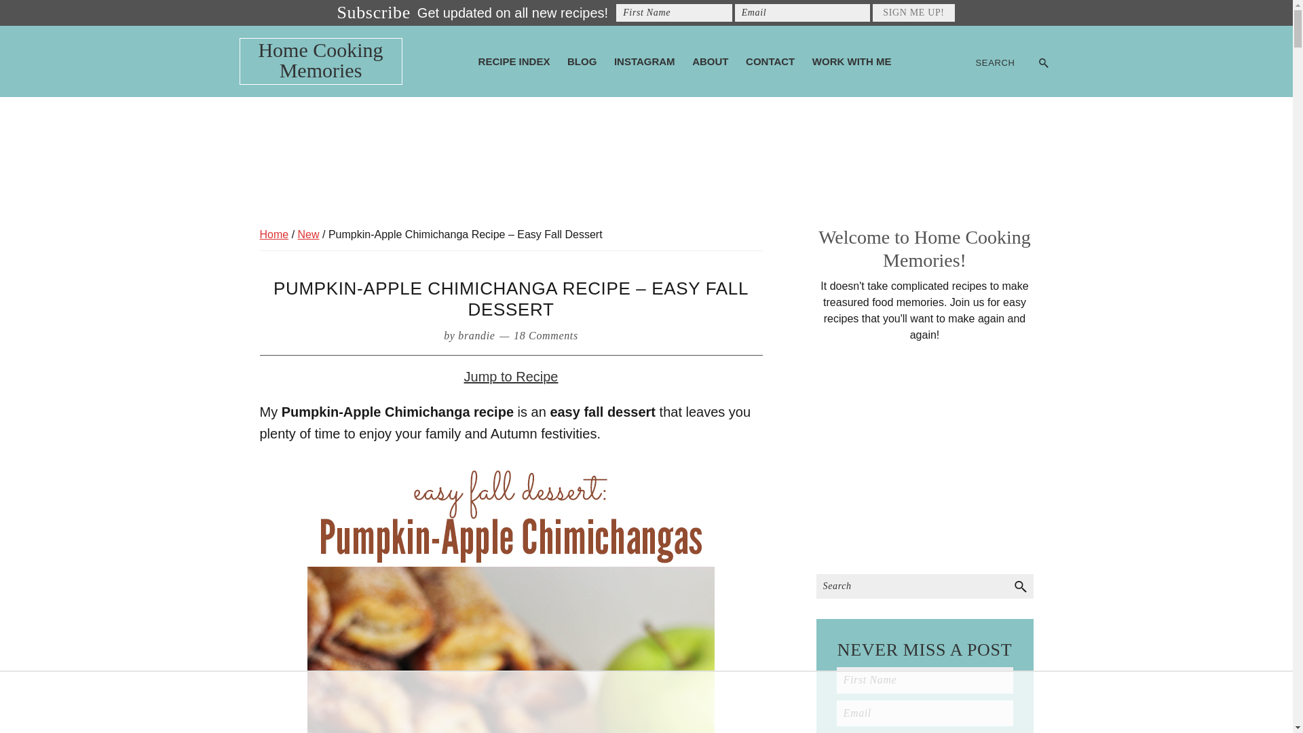  Describe the element at coordinates (770, 61) in the screenshot. I see `CONTACT` at that location.